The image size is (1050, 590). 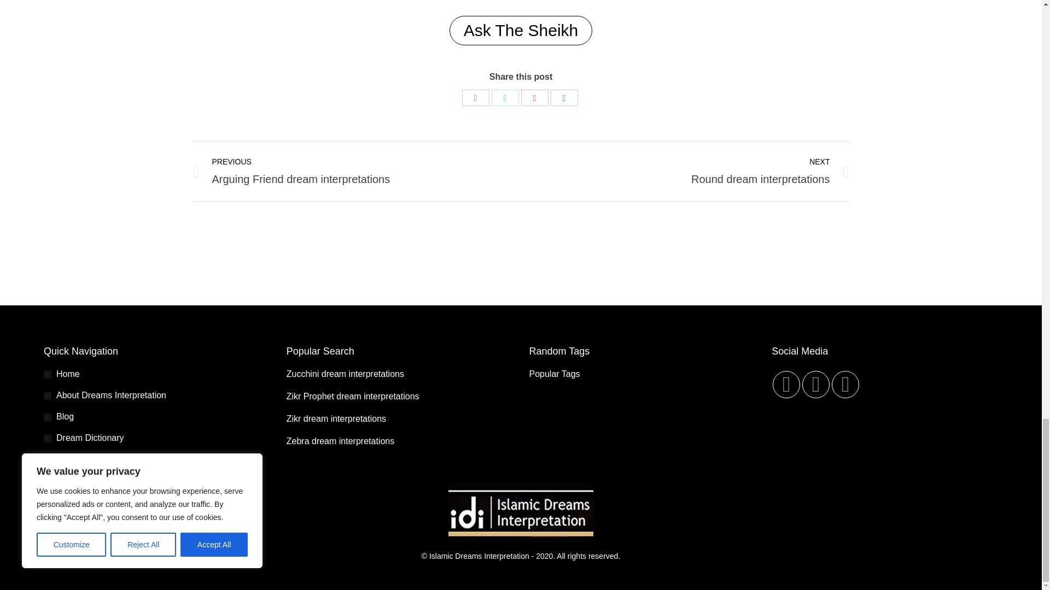 I want to click on LinkedIn, so click(x=564, y=98).